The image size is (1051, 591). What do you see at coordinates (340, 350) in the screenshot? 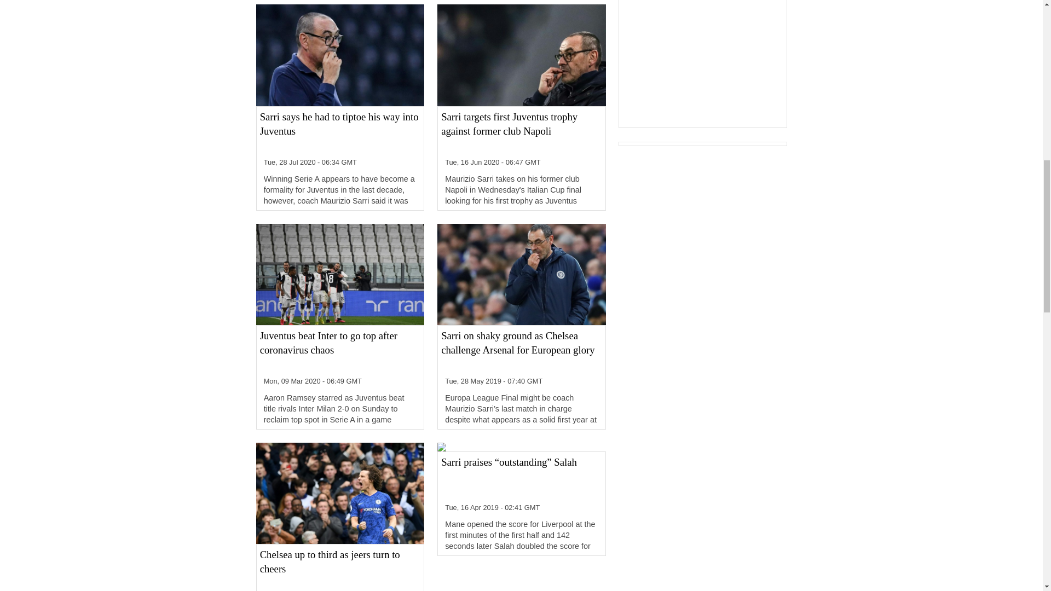
I see `Juventus beat Inter to go top after coronavirus chaos` at bounding box center [340, 350].